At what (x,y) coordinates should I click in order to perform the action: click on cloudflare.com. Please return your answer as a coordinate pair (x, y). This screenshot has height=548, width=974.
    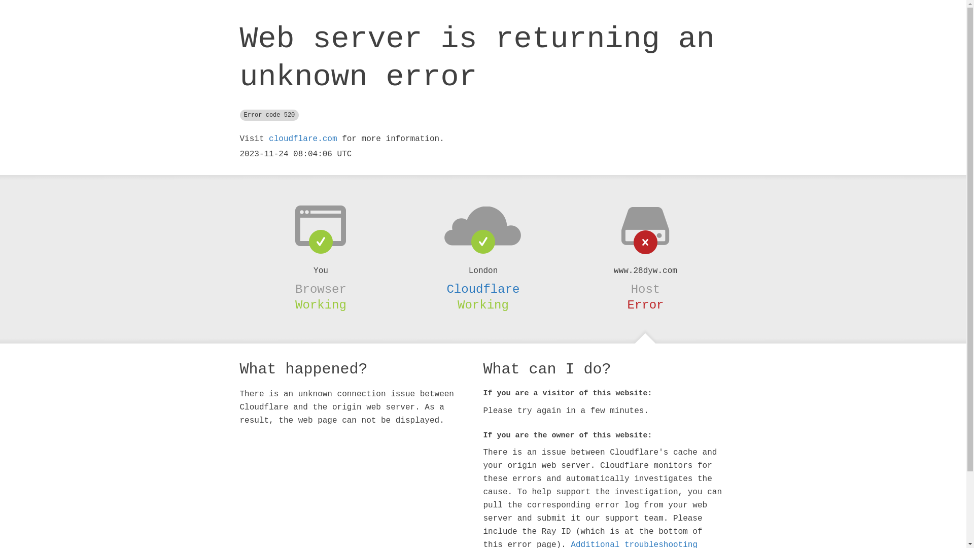
    Looking at the image, I should click on (303, 139).